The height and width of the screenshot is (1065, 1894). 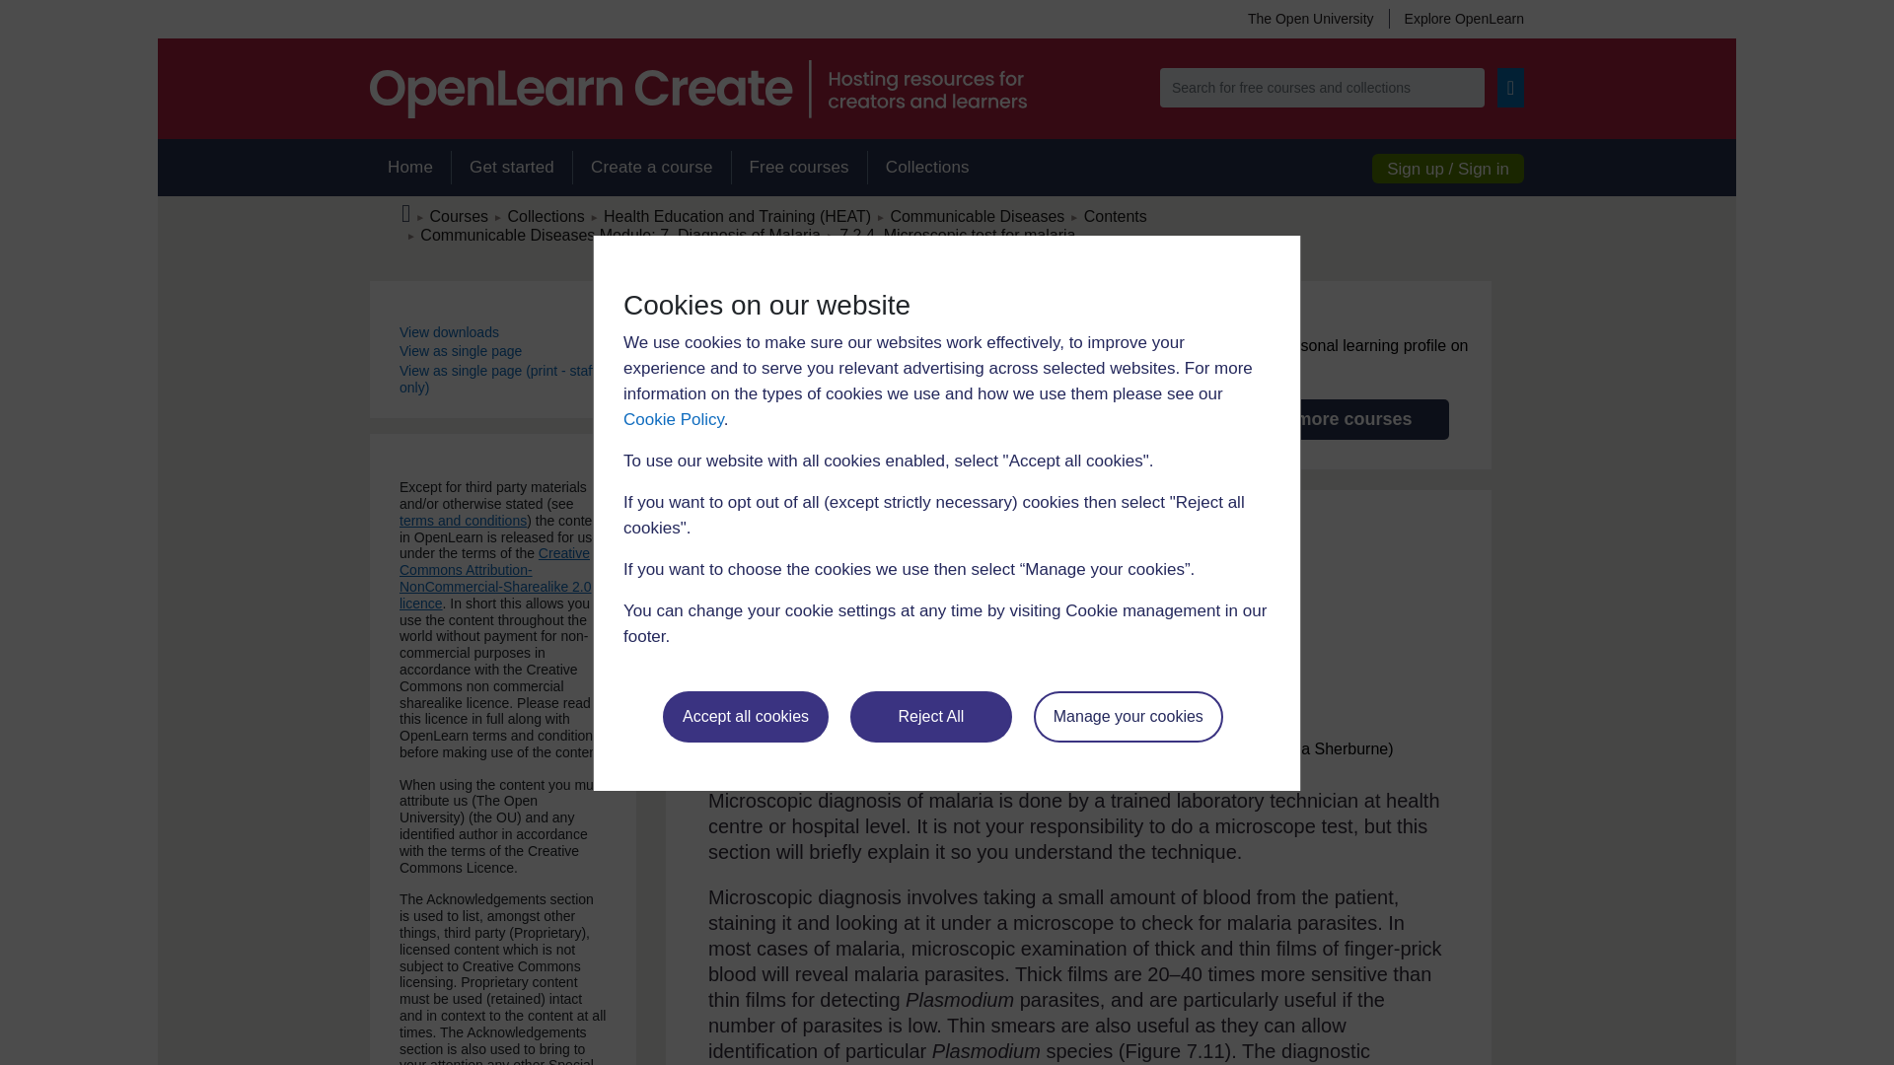 What do you see at coordinates (619, 235) in the screenshot?
I see `SC Web Editor` at bounding box center [619, 235].